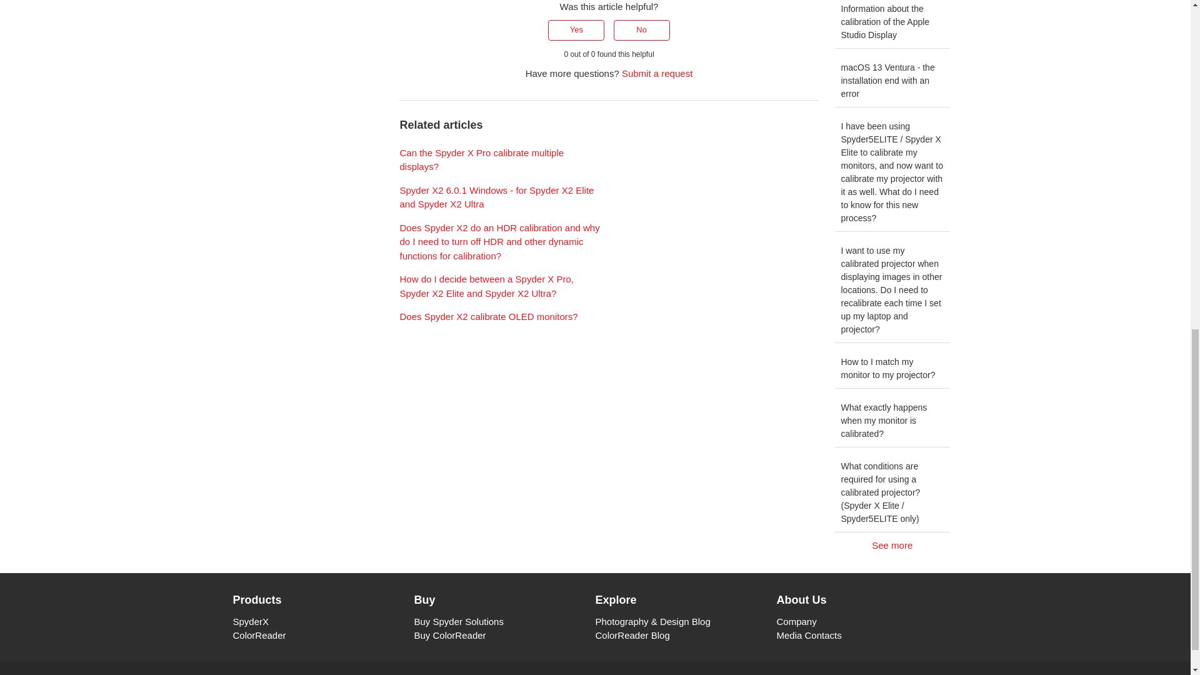  What do you see at coordinates (892, 81) in the screenshot?
I see `macOS 13 Ventura - the installation end with an error` at bounding box center [892, 81].